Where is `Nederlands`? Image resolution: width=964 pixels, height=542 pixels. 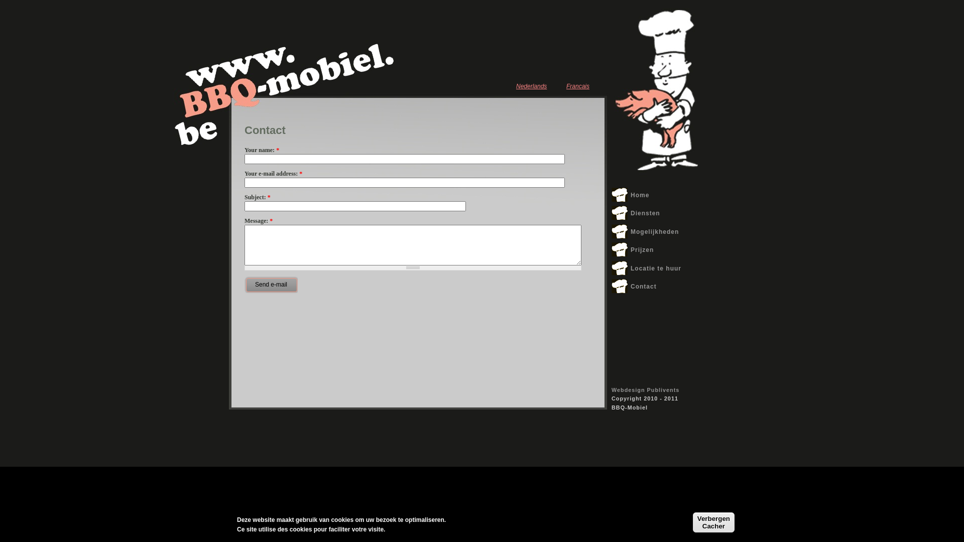 Nederlands is located at coordinates (531, 86).